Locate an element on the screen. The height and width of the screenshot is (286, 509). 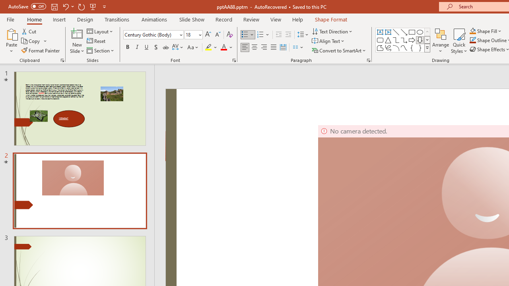
Transitions is located at coordinates (117, 19).